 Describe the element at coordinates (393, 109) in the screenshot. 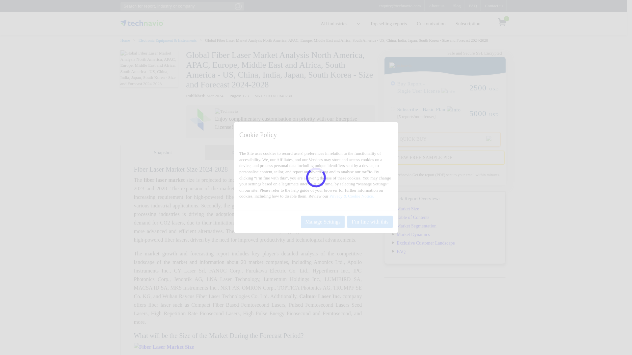

I see `on` at that location.